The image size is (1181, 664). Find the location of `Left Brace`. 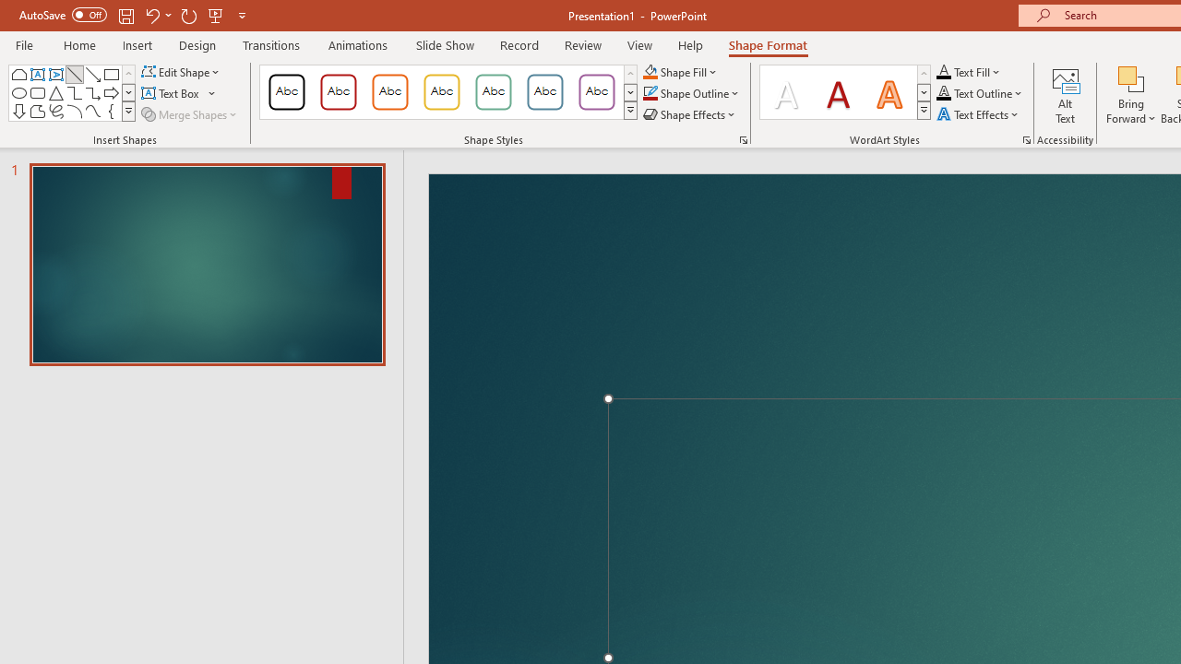

Left Brace is located at coordinates (111, 111).